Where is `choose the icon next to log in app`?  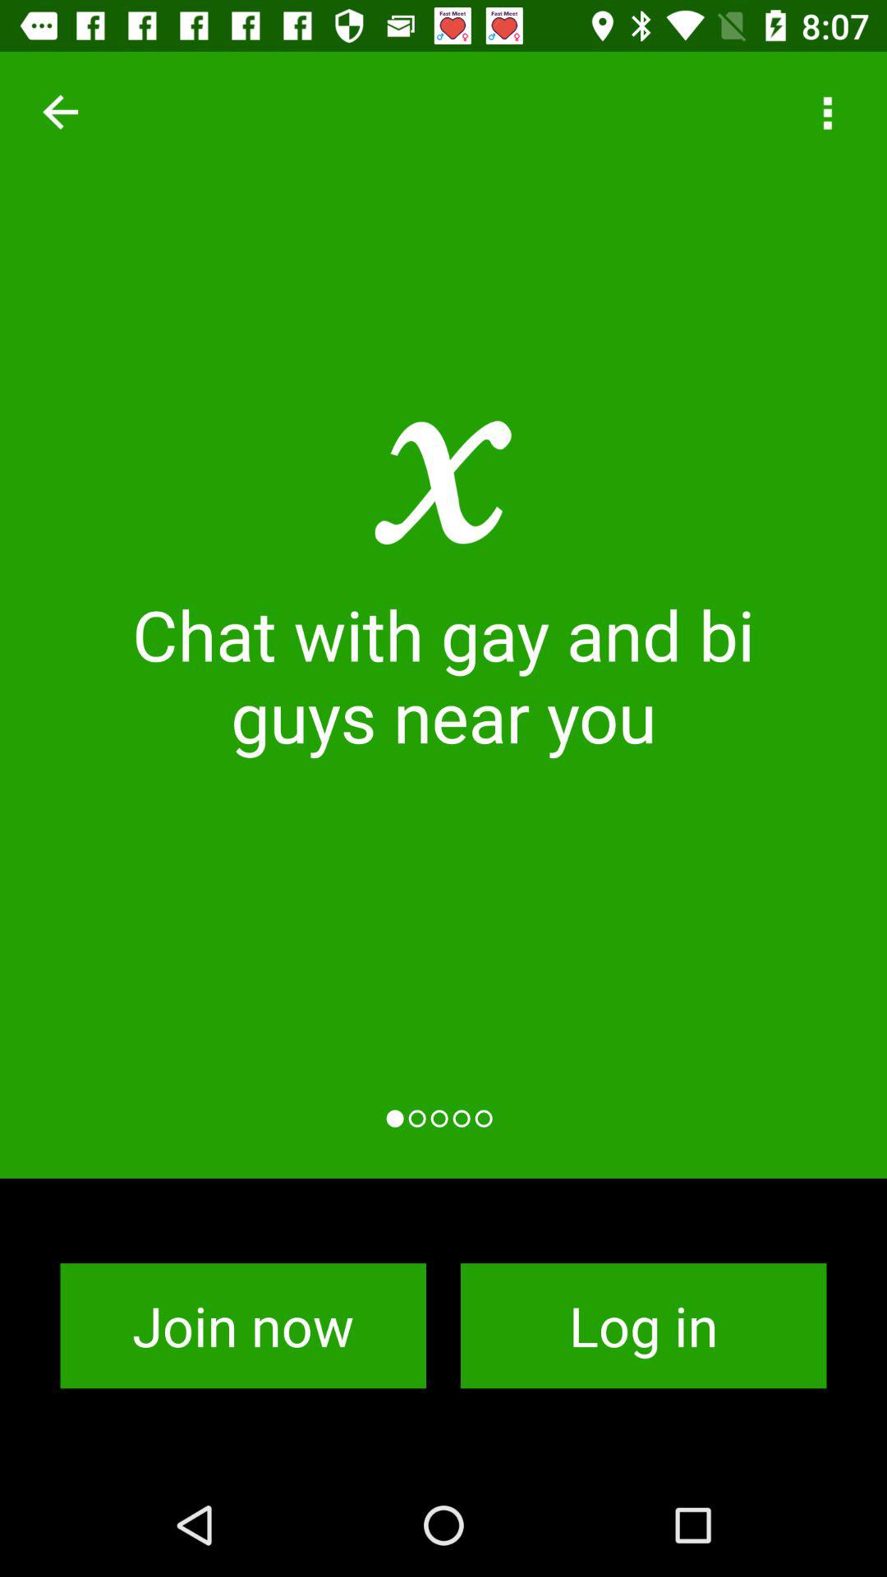 choose the icon next to log in app is located at coordinates (243, 1326).